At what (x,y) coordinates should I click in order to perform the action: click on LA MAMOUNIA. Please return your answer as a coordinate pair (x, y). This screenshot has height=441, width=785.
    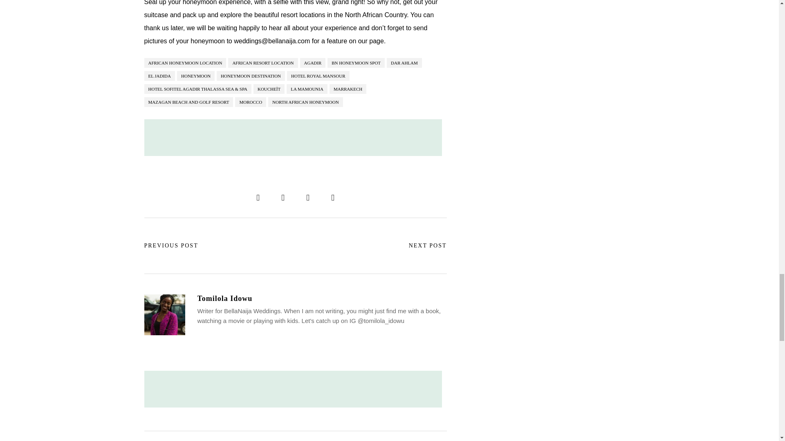
    Looking at the image, I should click on (307, 89).